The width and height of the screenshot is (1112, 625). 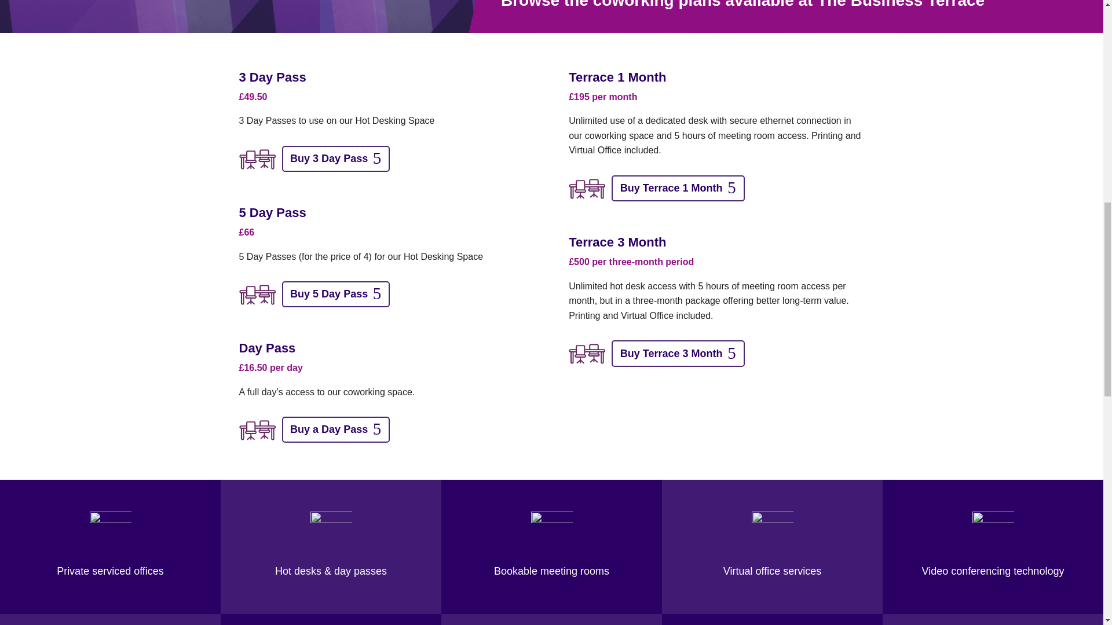 What do you see at coordinates (678, 188) in the screenshot?
I see `Buy Terrace 1 Month` at bounding box center [678, 188].